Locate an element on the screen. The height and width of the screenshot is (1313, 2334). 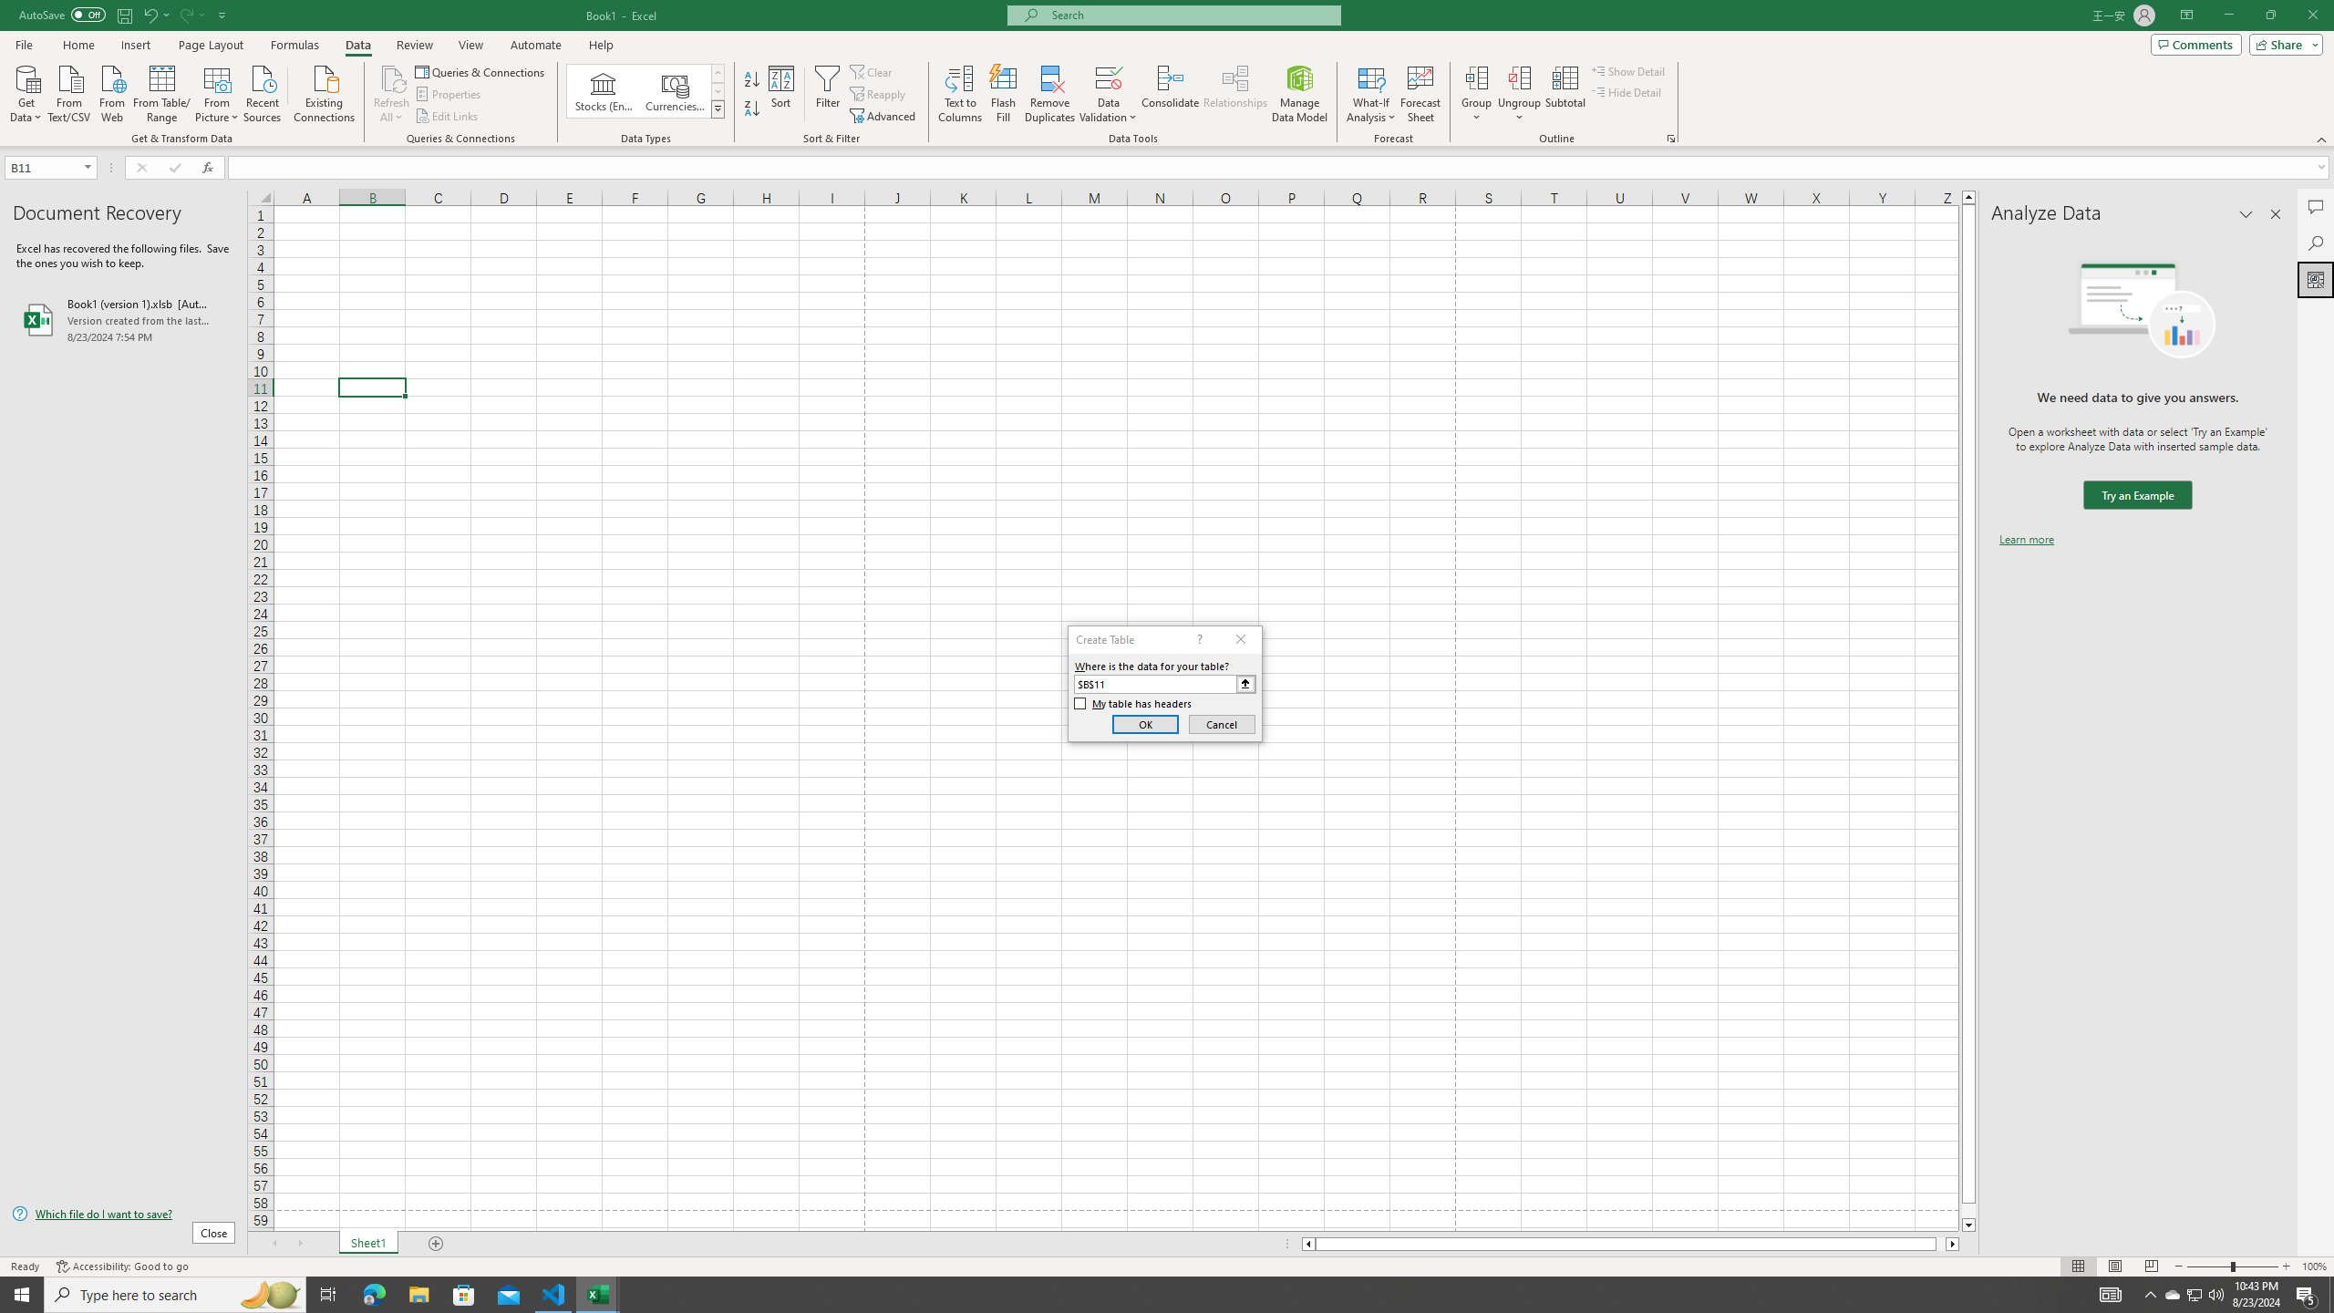
Refresh All is located at coordinates (392, 94).